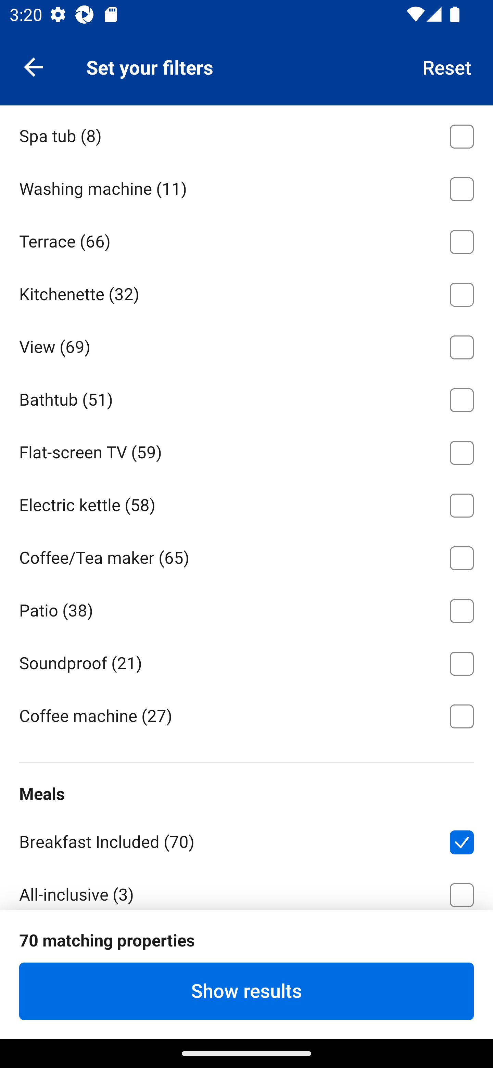 The width and height of the screenshot is (493, 1068). Describe the element at coordinates (246, 503) in the screenshot. I see `Electric kettle ⁦(58)` at that location.